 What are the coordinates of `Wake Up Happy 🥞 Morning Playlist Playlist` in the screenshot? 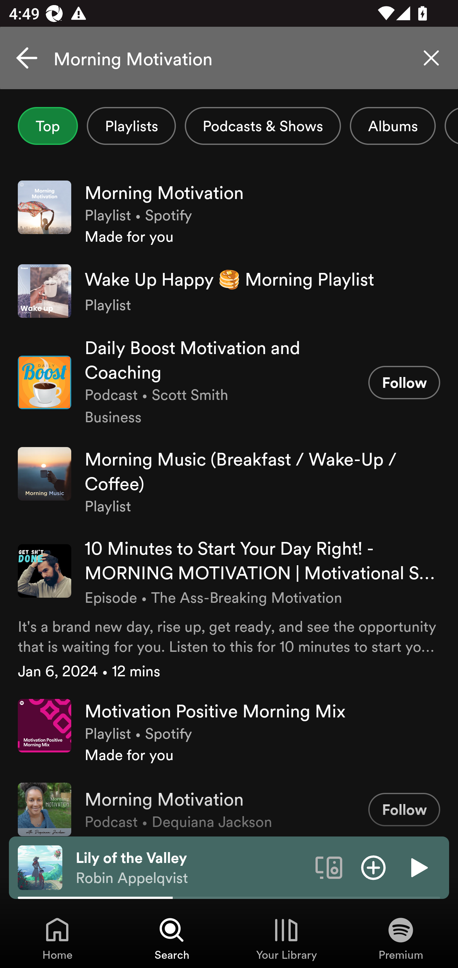 It's located at (229, 291).